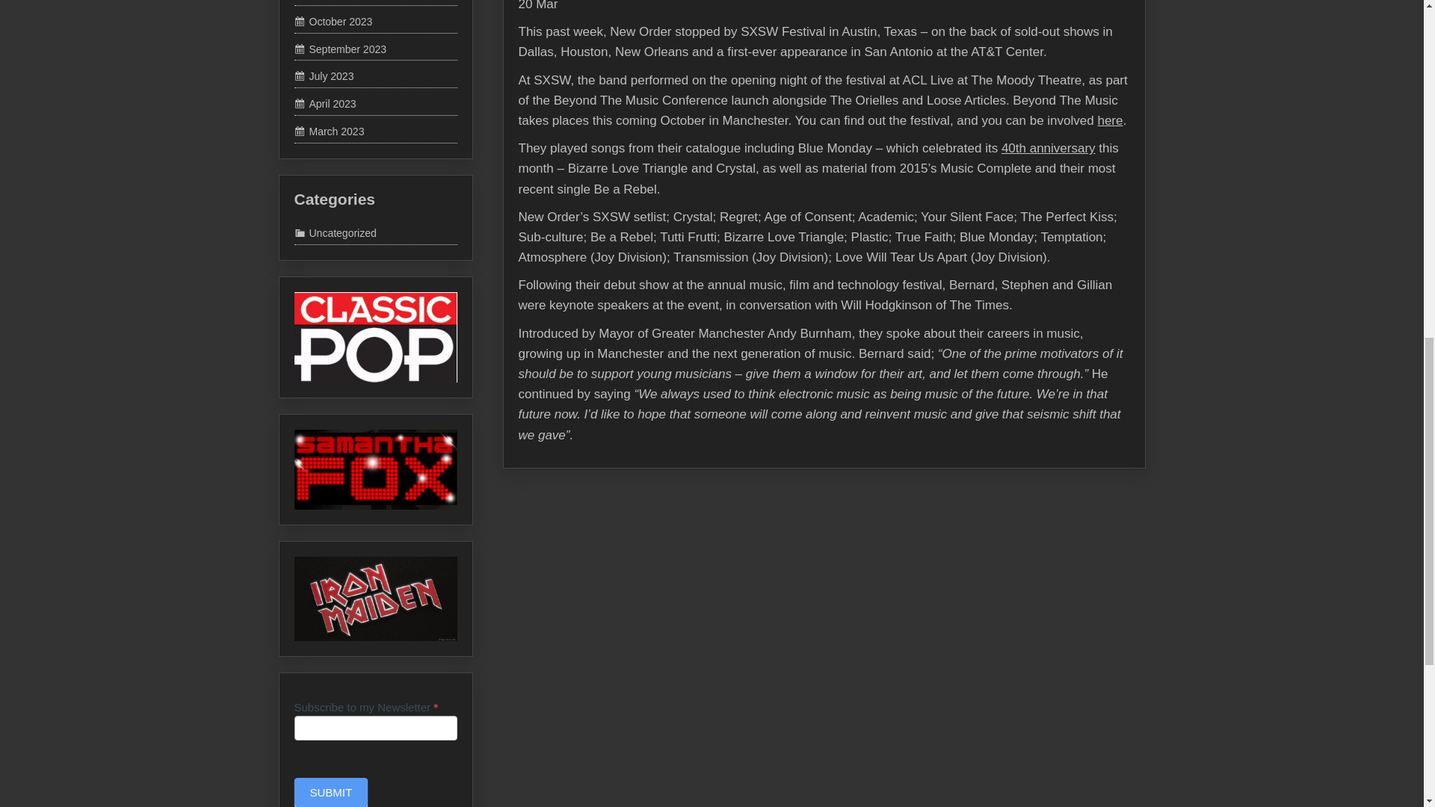  I want to click on July 2023, so click(324, 76).